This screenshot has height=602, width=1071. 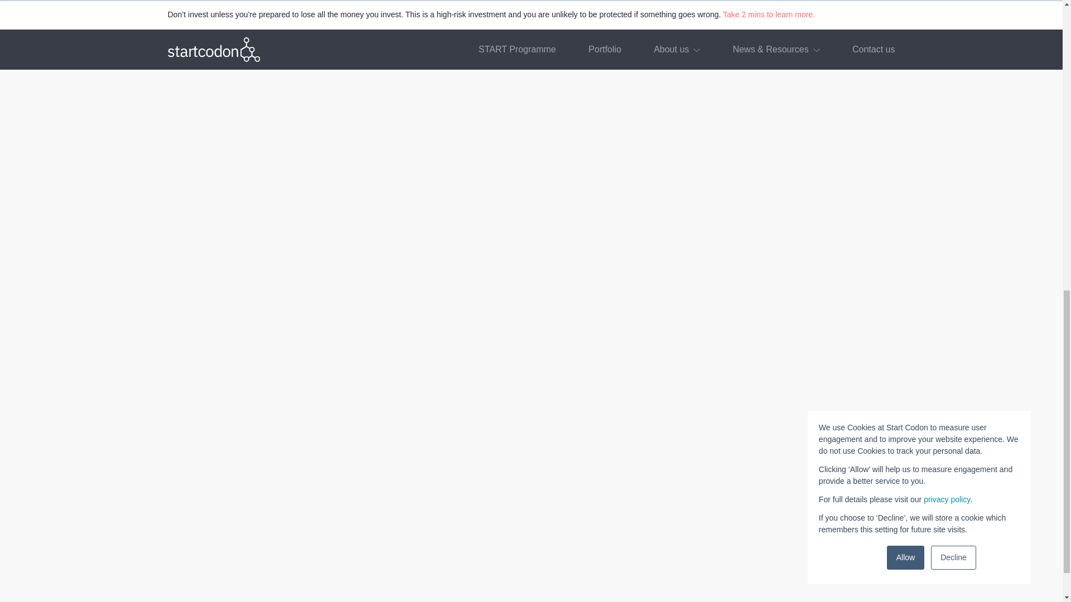 I want to click on News, so click(x=735, y=314).